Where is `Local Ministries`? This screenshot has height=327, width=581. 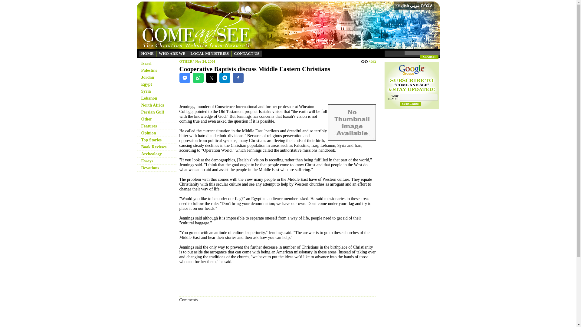 Local Ministries is located at coordinates (210, 53).